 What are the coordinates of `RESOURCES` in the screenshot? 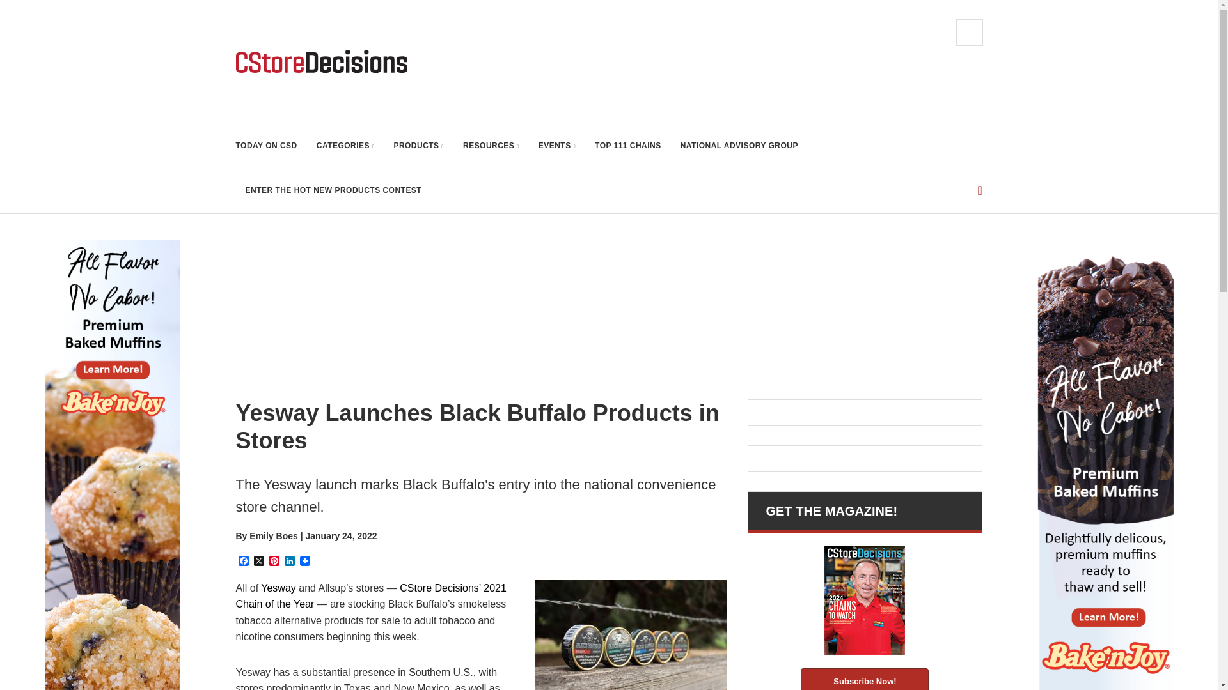 It's located at (491, 146).